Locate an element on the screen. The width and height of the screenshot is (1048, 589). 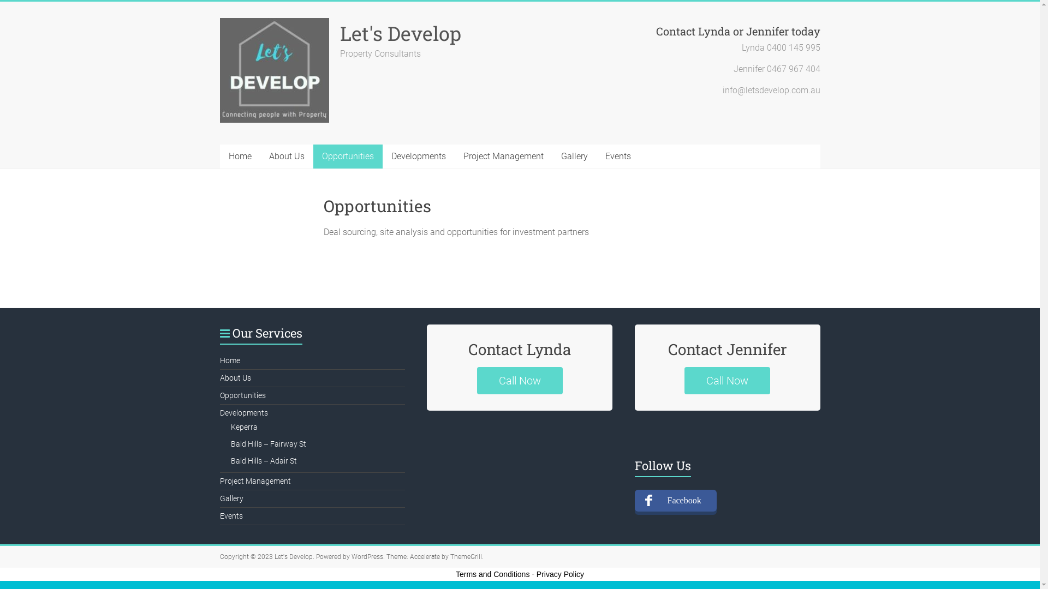
Gallery is located at coordinates (231, 498).